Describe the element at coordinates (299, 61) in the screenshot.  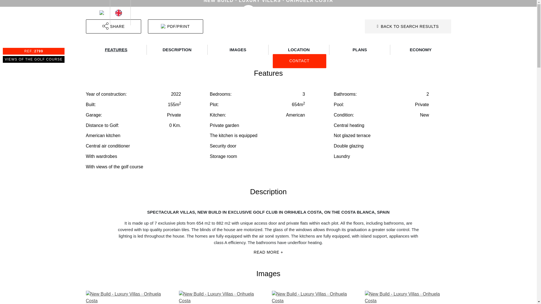
I see `Sell` at that location.